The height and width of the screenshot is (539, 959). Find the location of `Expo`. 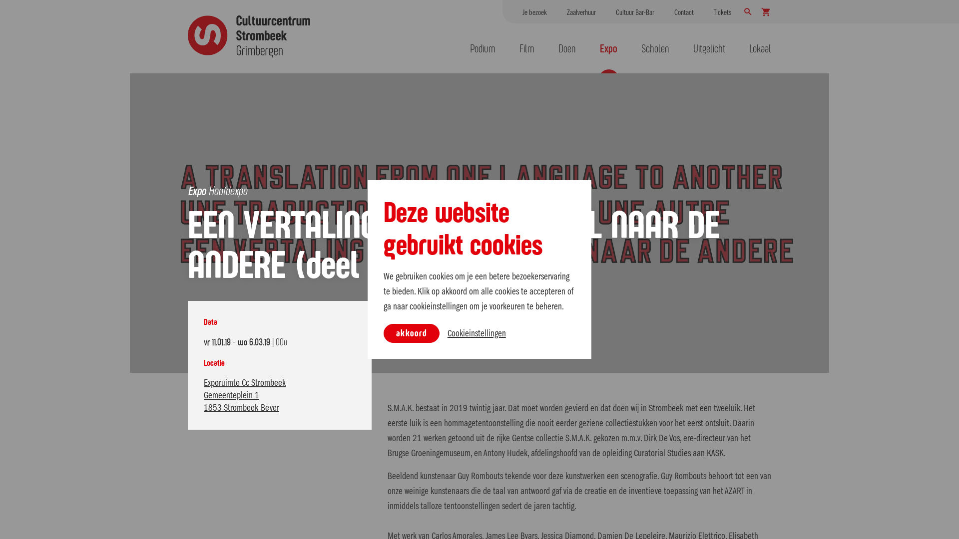

Expo is located at coordinates (608, 48).